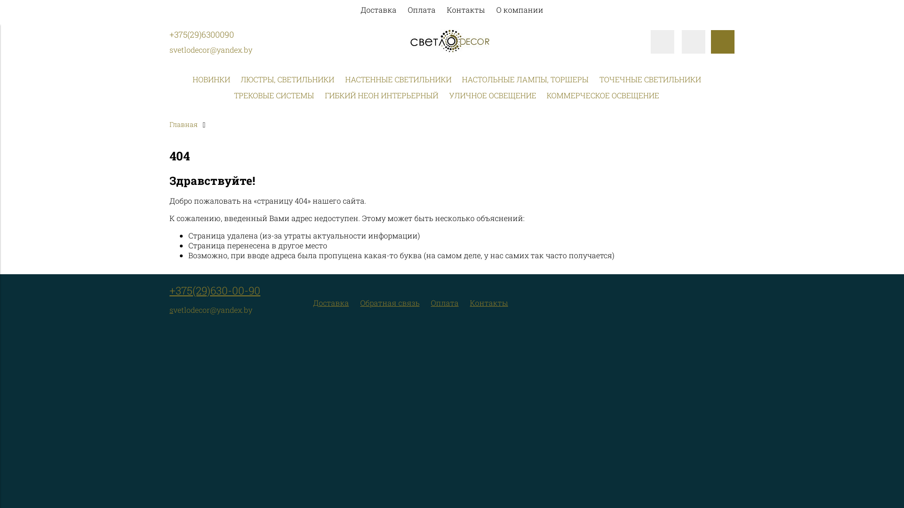 This screenshot has width=904, height=508. I want to click on s, so click(171, 50).